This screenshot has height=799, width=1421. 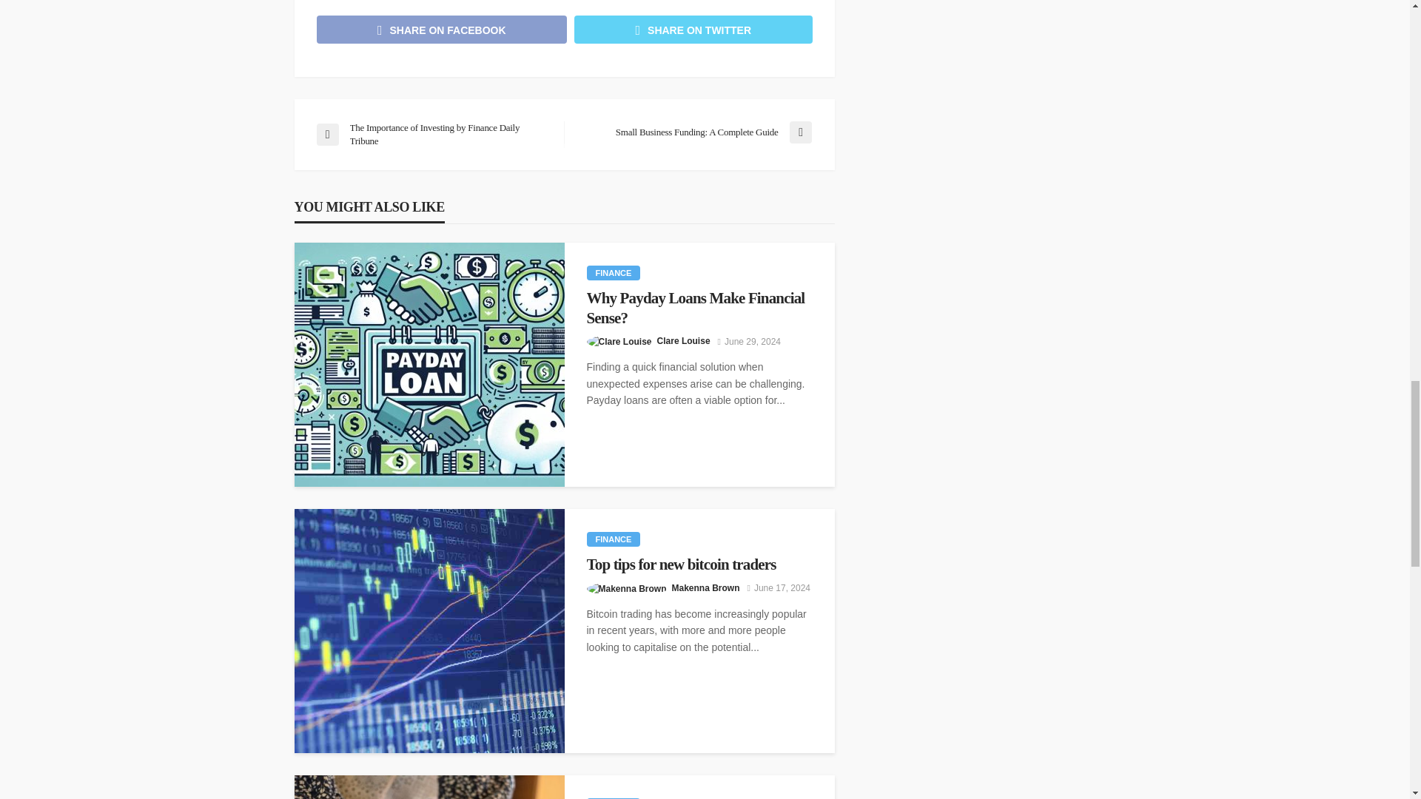 I want to click on FINANCE, so click(x=613, y=539).